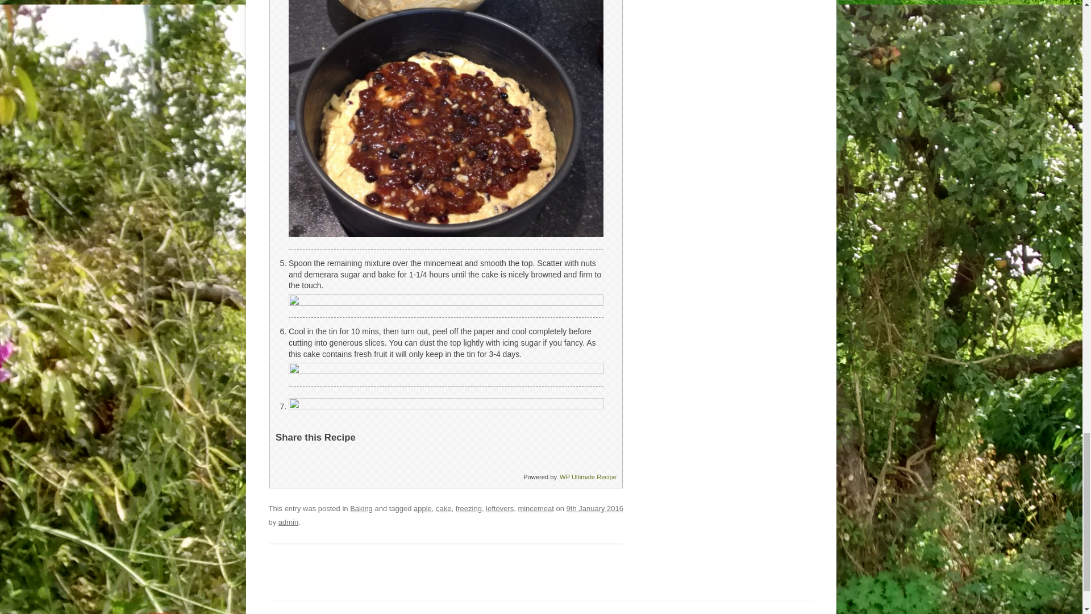 The width and height of the screenshot is (1091, 614). Describe the element at coordinates (443, 508) in the screenshot. I see `cake` at that location.